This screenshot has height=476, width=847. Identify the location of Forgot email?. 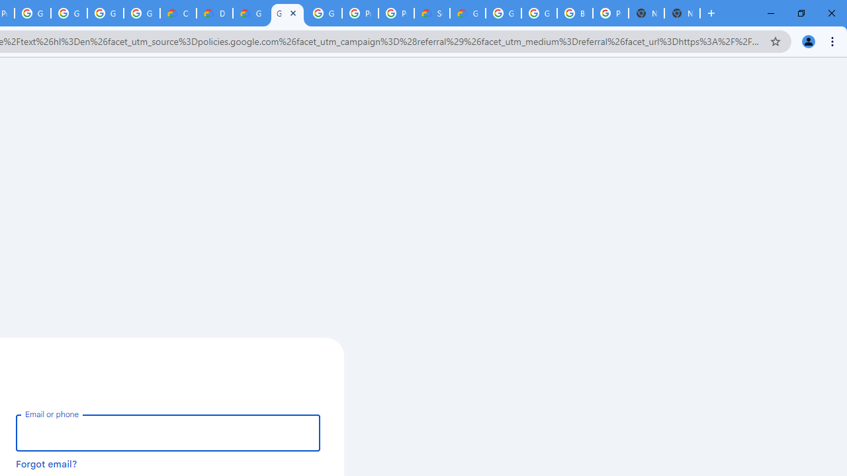
(46, 463).